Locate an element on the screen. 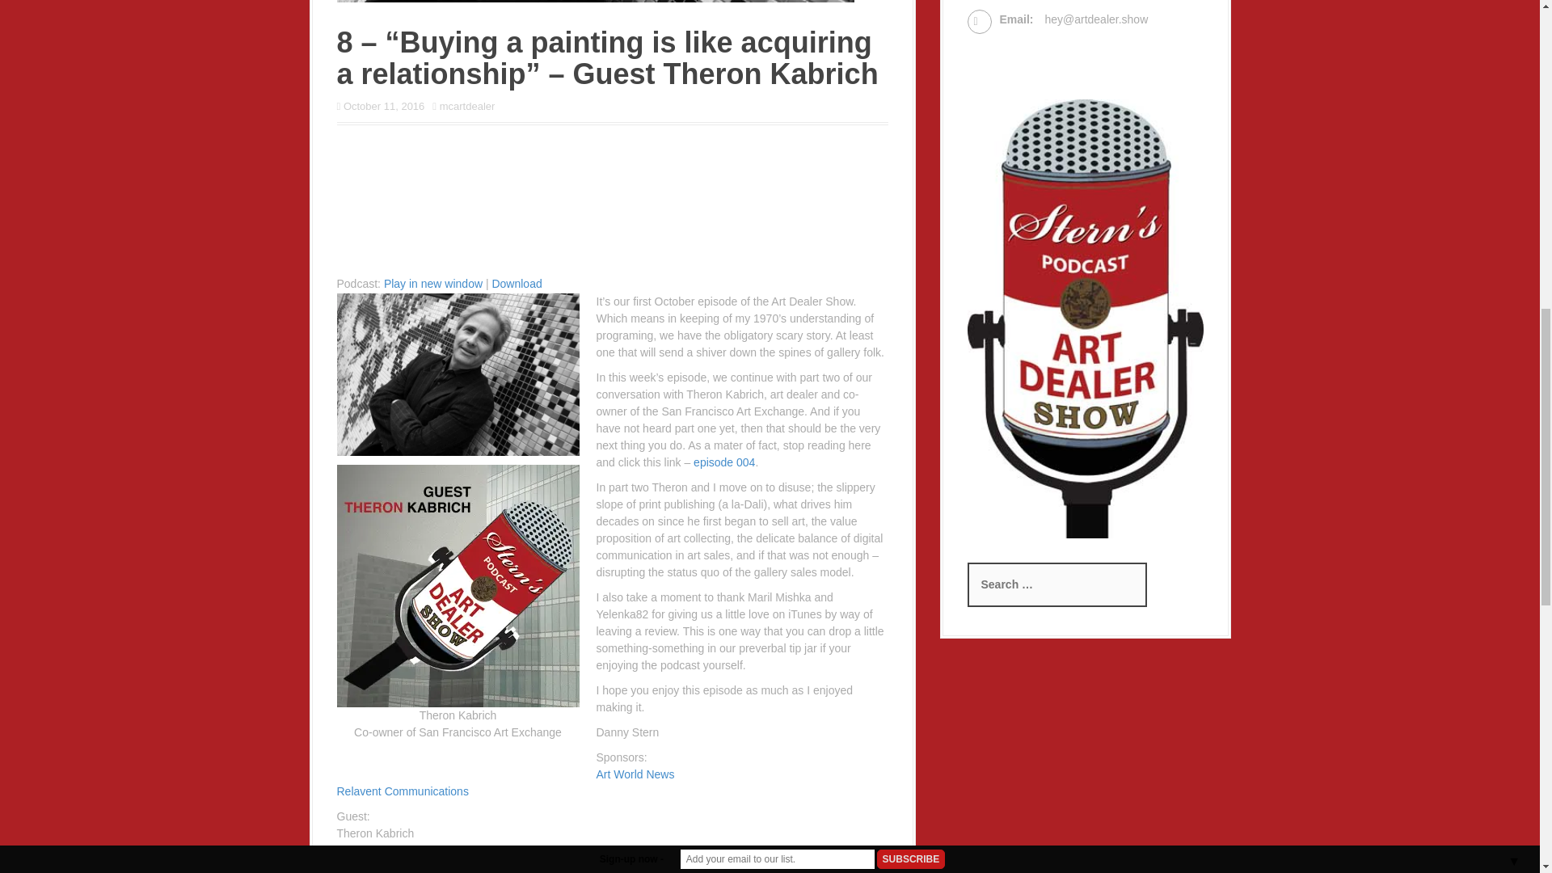 This screenshot has width=1552, height=873. Relavent Communications  is located at coordinates (404, 791).